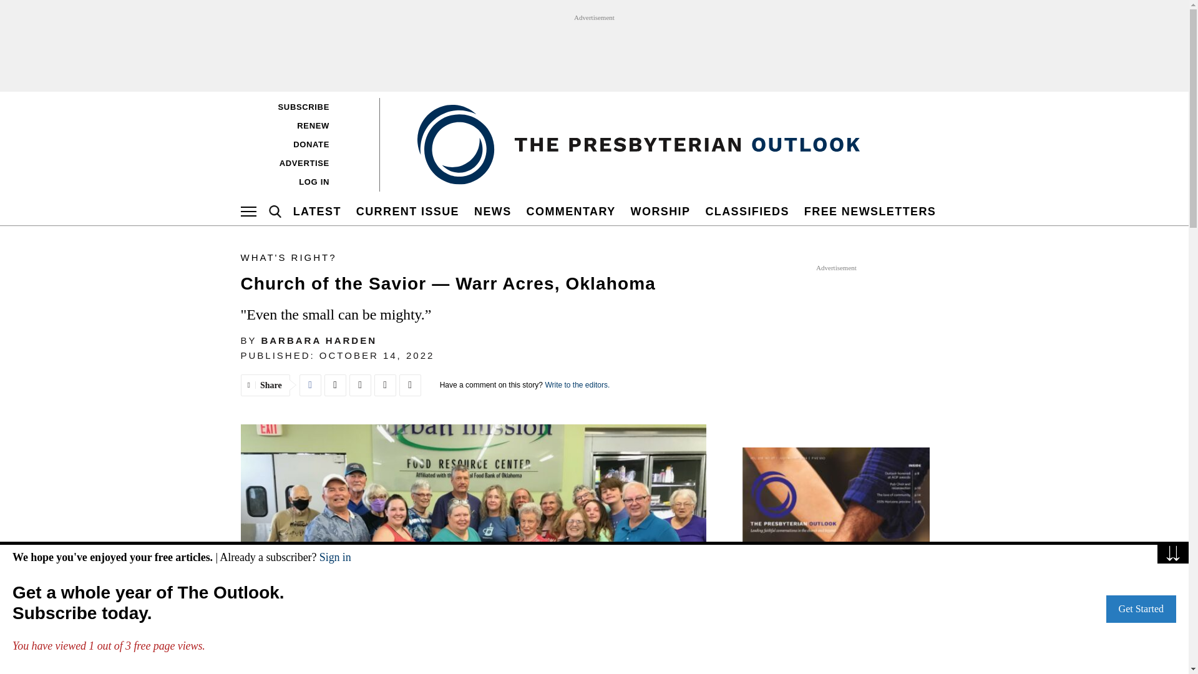  Describe the element at coordinates (595, 50) in the screenshot. I see `3rd party ad content` at that location.